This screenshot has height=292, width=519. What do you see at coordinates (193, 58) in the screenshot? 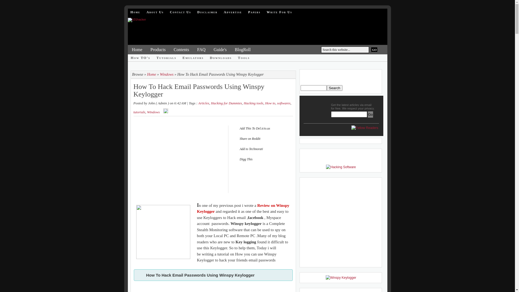
I see `Emulators` at bounding box center [193, 58].